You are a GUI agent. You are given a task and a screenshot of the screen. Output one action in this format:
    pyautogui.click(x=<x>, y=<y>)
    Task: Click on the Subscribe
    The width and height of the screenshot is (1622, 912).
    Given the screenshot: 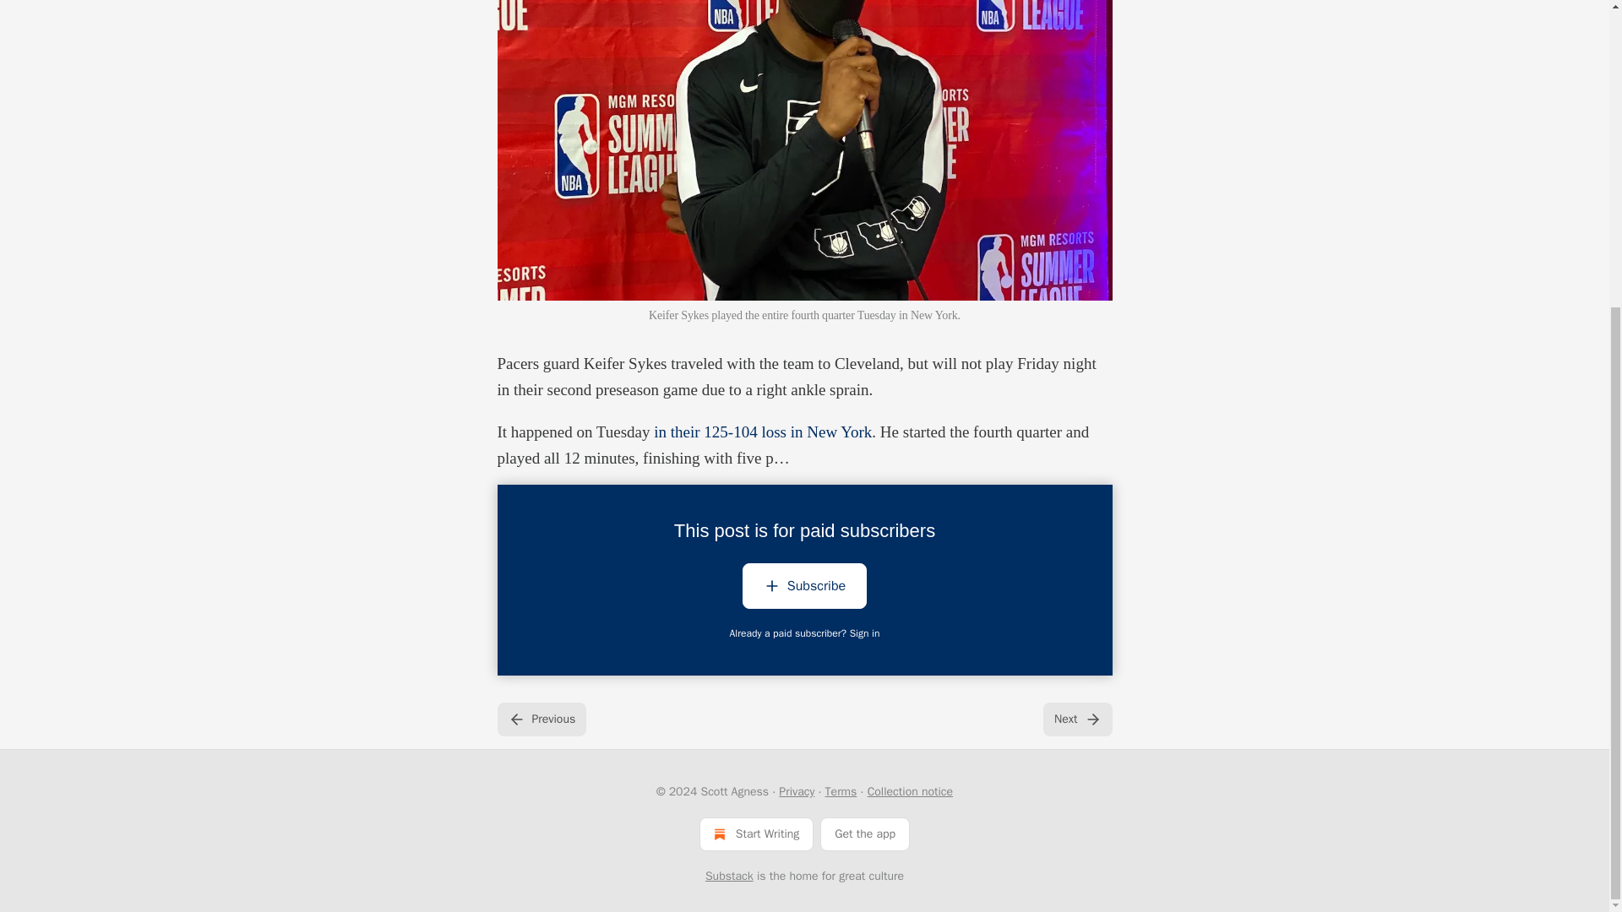 What is the action you would take?
    pyautogui.click(x=804, y=589)
    